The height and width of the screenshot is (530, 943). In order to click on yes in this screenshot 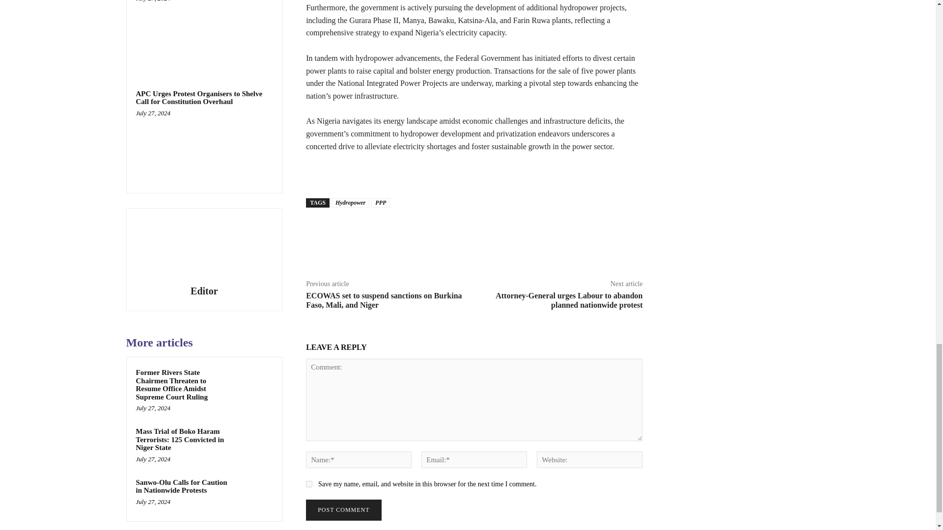, I will do `click(308, 484)`.